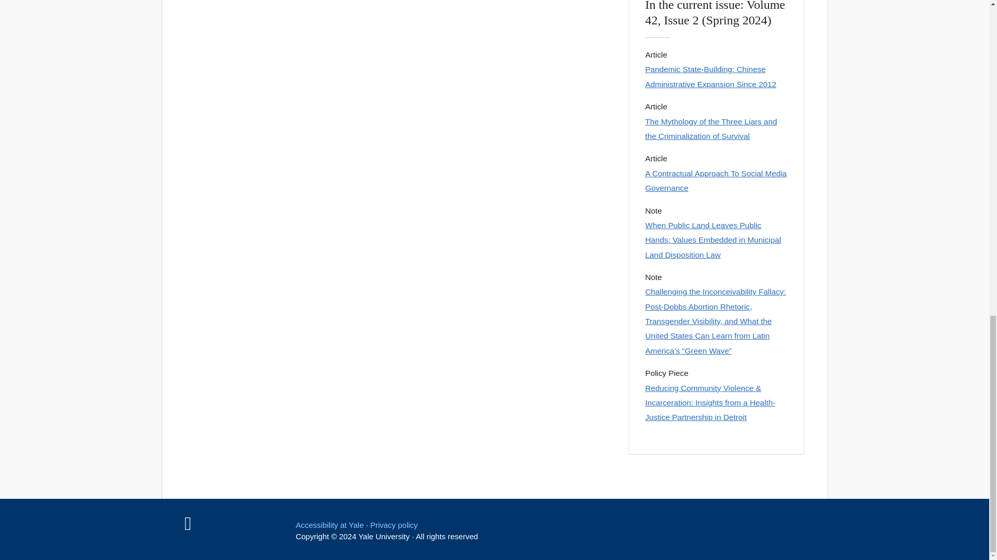 This screenshot has width=997, height=560. Describe the element at coordinates (717, 181) in the screenshot. I see `A Contractual Approach To Social Media Governance` at that location.